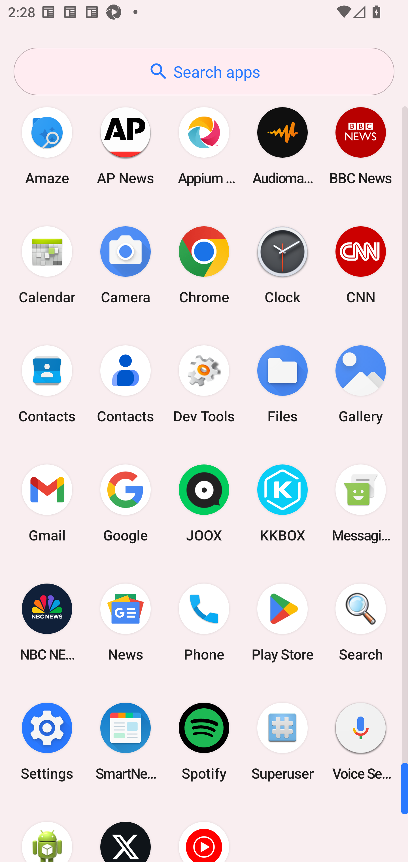 The image size is (408, 862). What do you see at coordinates (361, 741) in the screenshot?
I see `Voice Search` at bounding box center [361, 741].